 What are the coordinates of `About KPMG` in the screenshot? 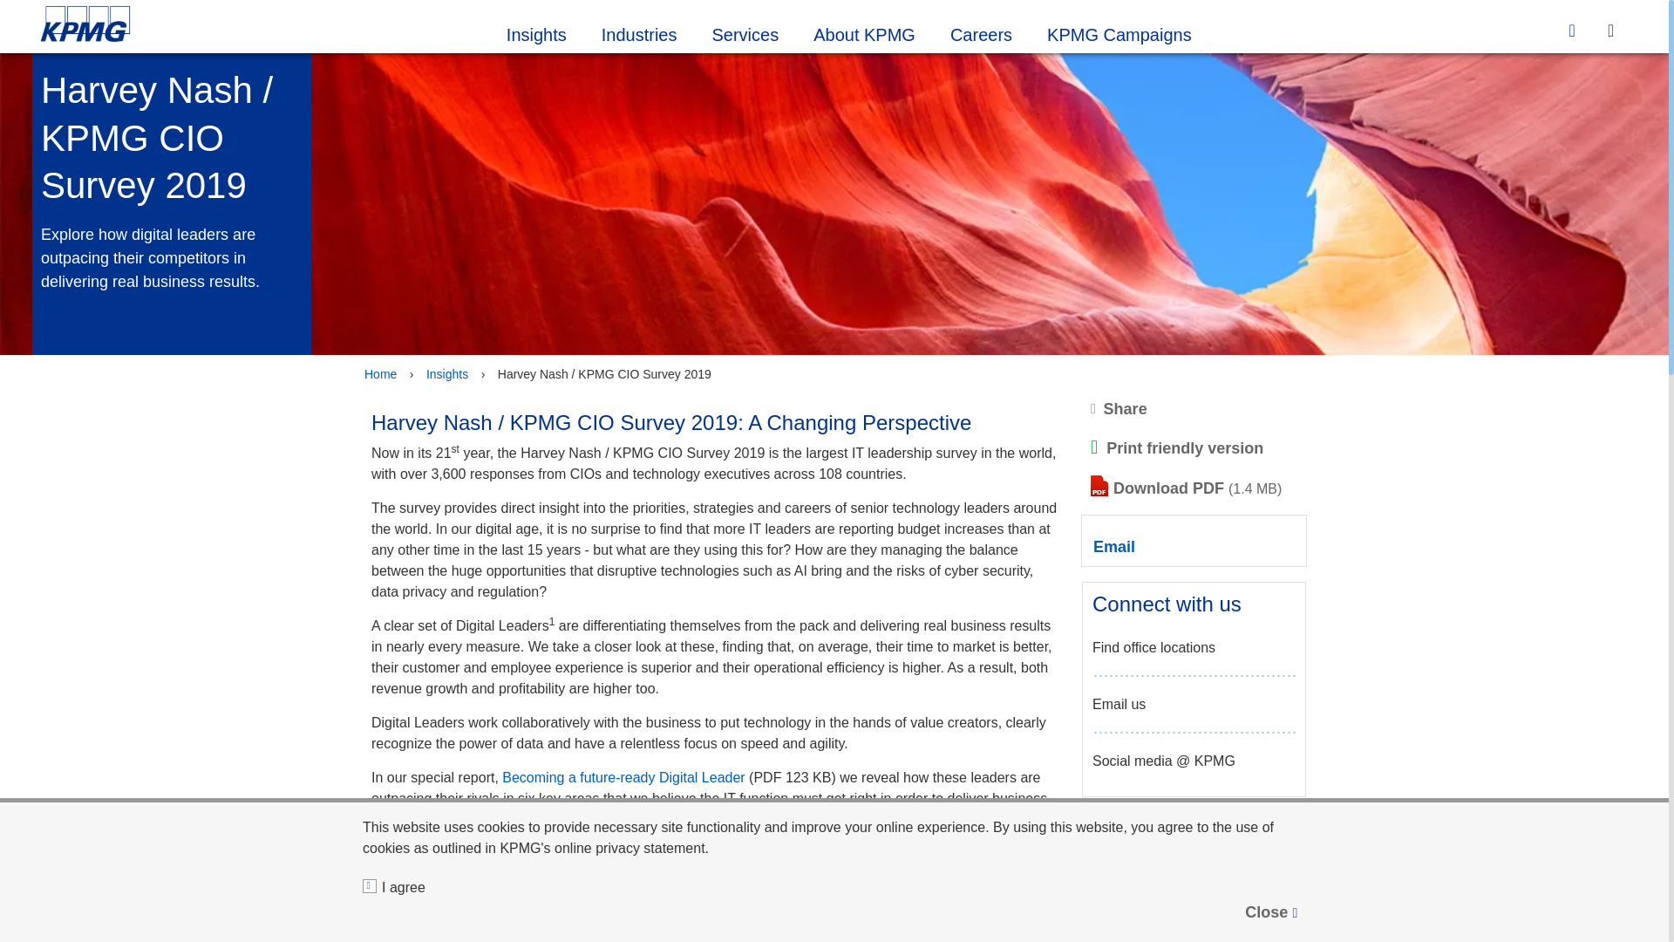 It's located at (864, 32).